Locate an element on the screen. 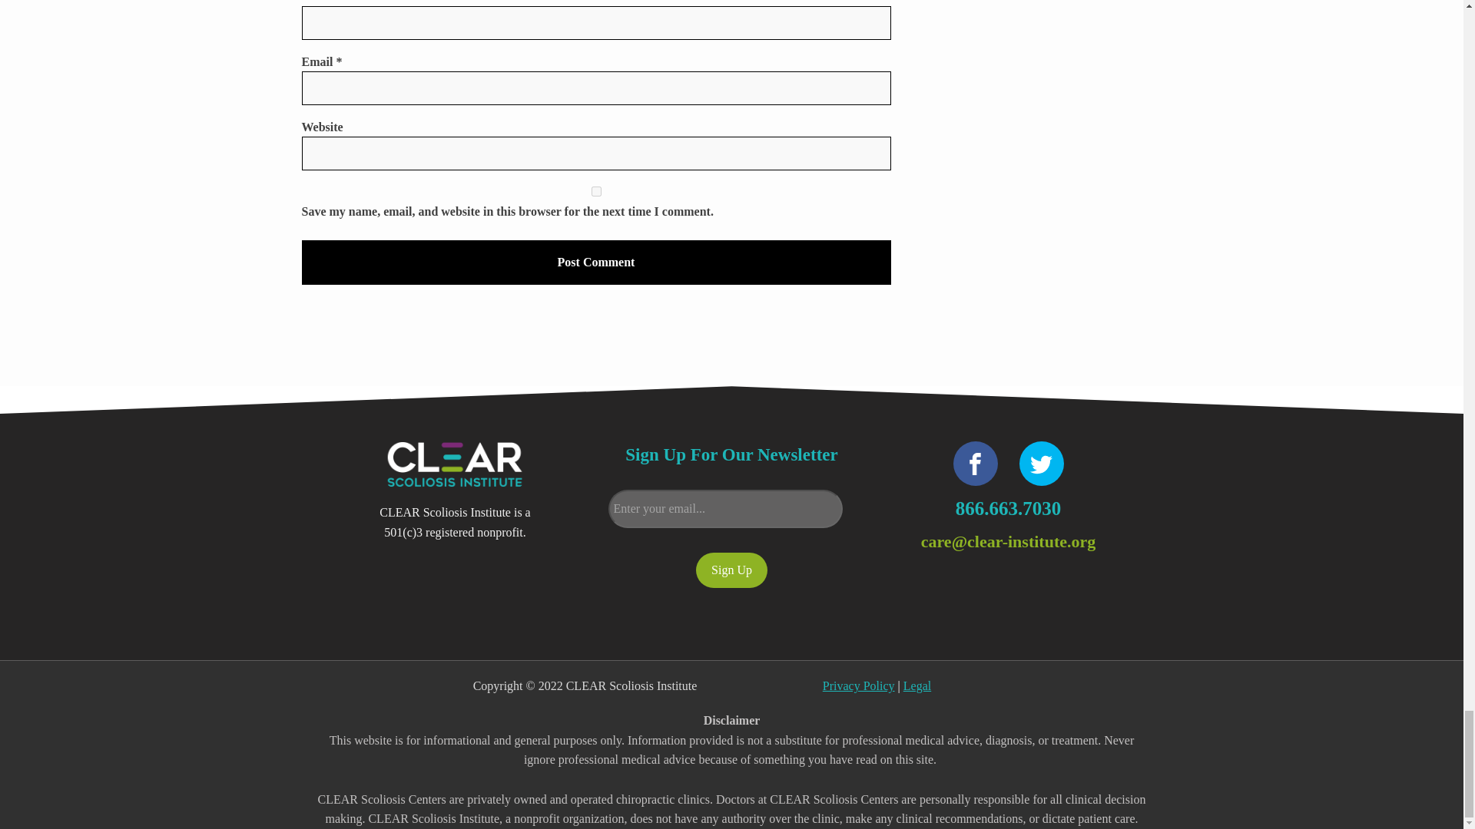 This screenshot has width=1475, height=829. yes is located at coordinates (595, 191).